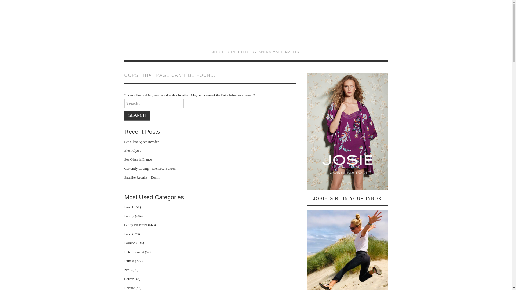  What do you see at coordinates (130, 243) in the screenshot?
I see `Fashion` at bounding box center [130, 243].